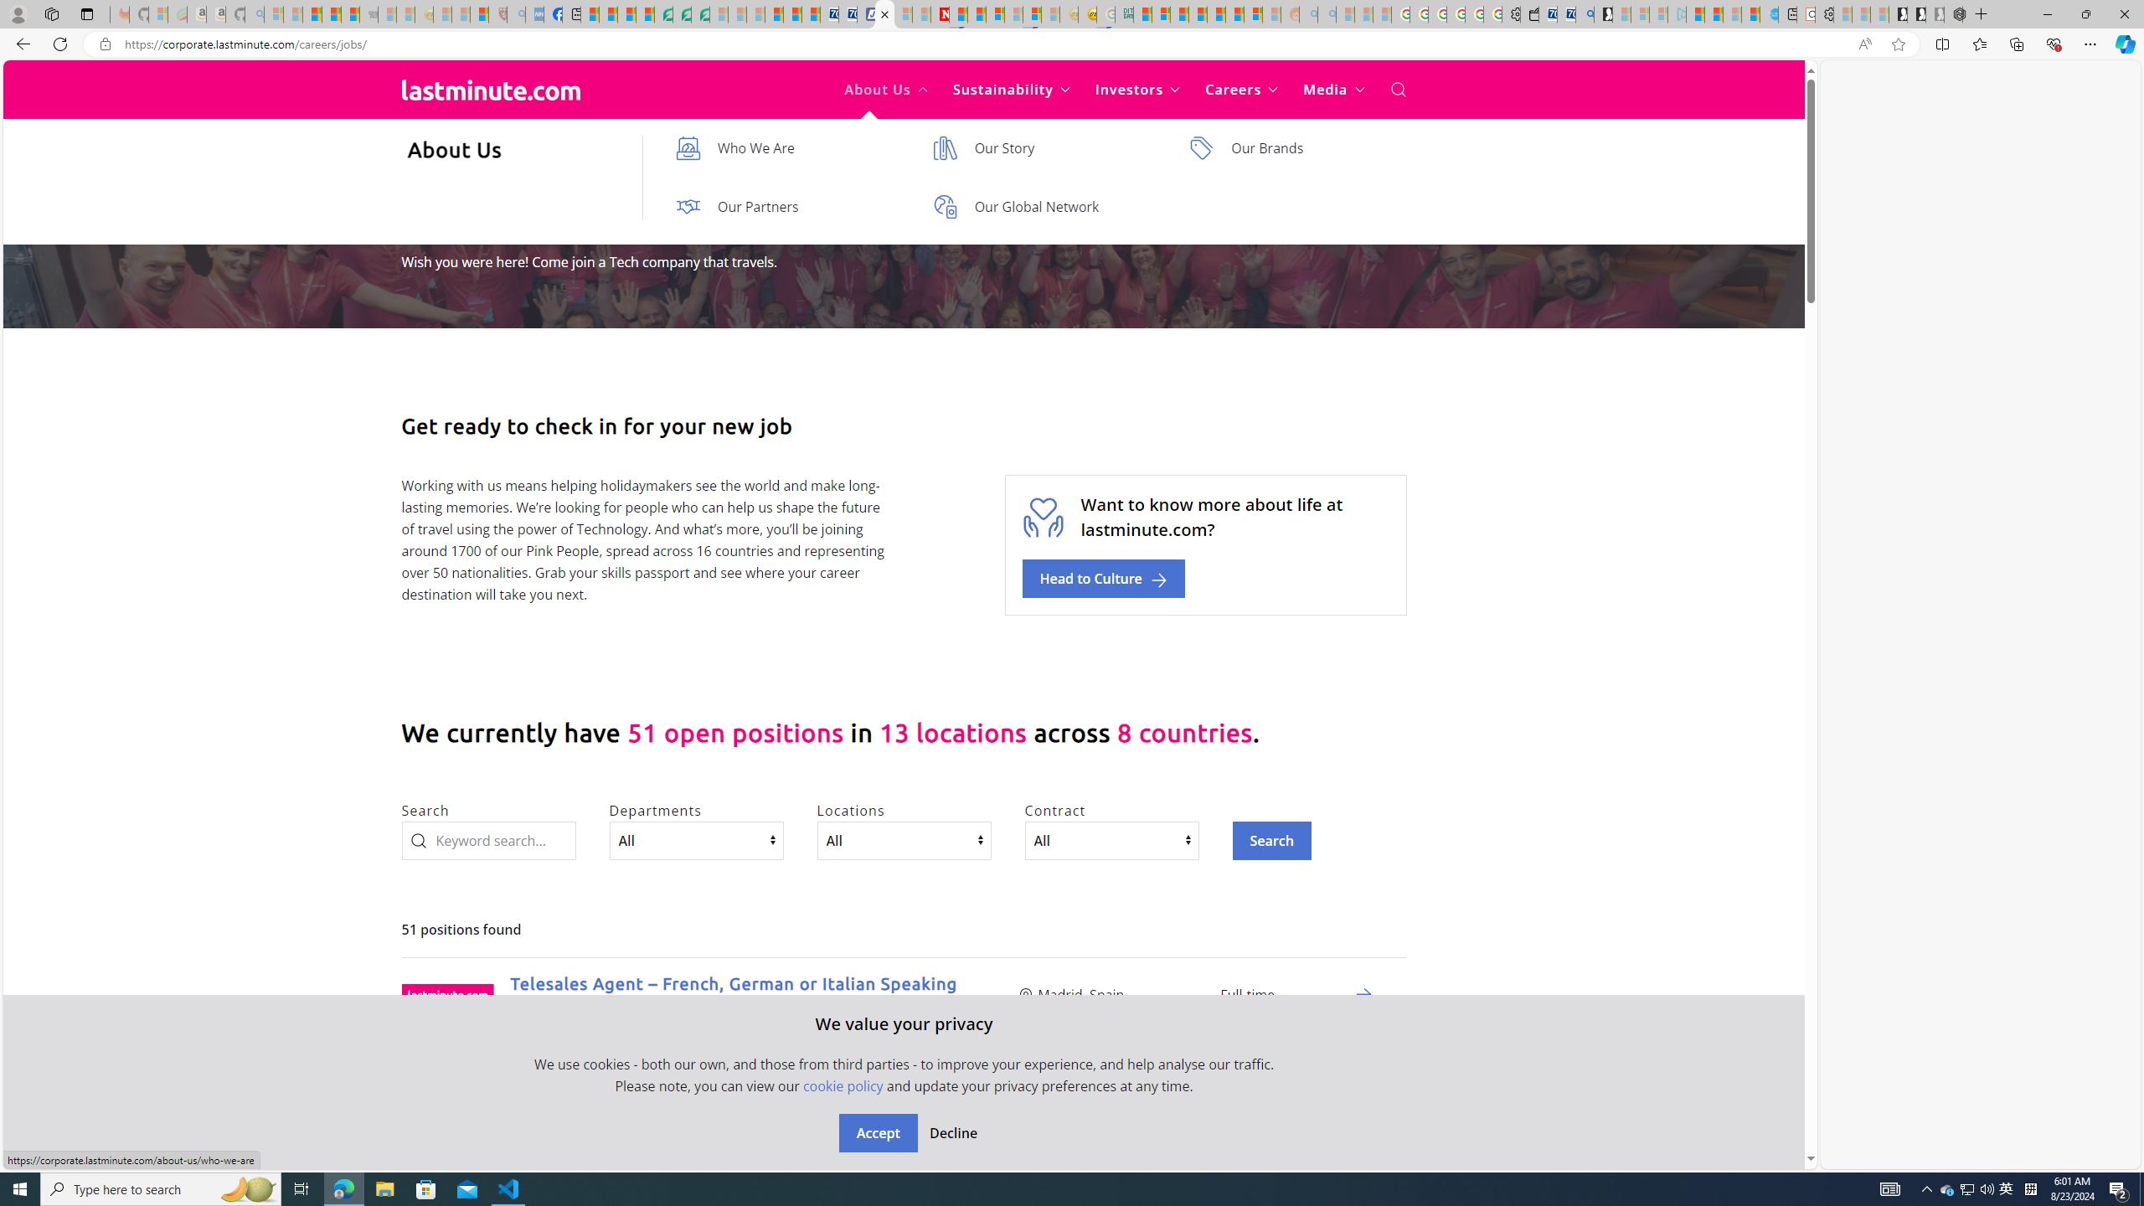  Describe the element at coordinates (958, 14) in the screenshot. I see `Trusted Community Engagement and Contributions | Guidelines` at that location.